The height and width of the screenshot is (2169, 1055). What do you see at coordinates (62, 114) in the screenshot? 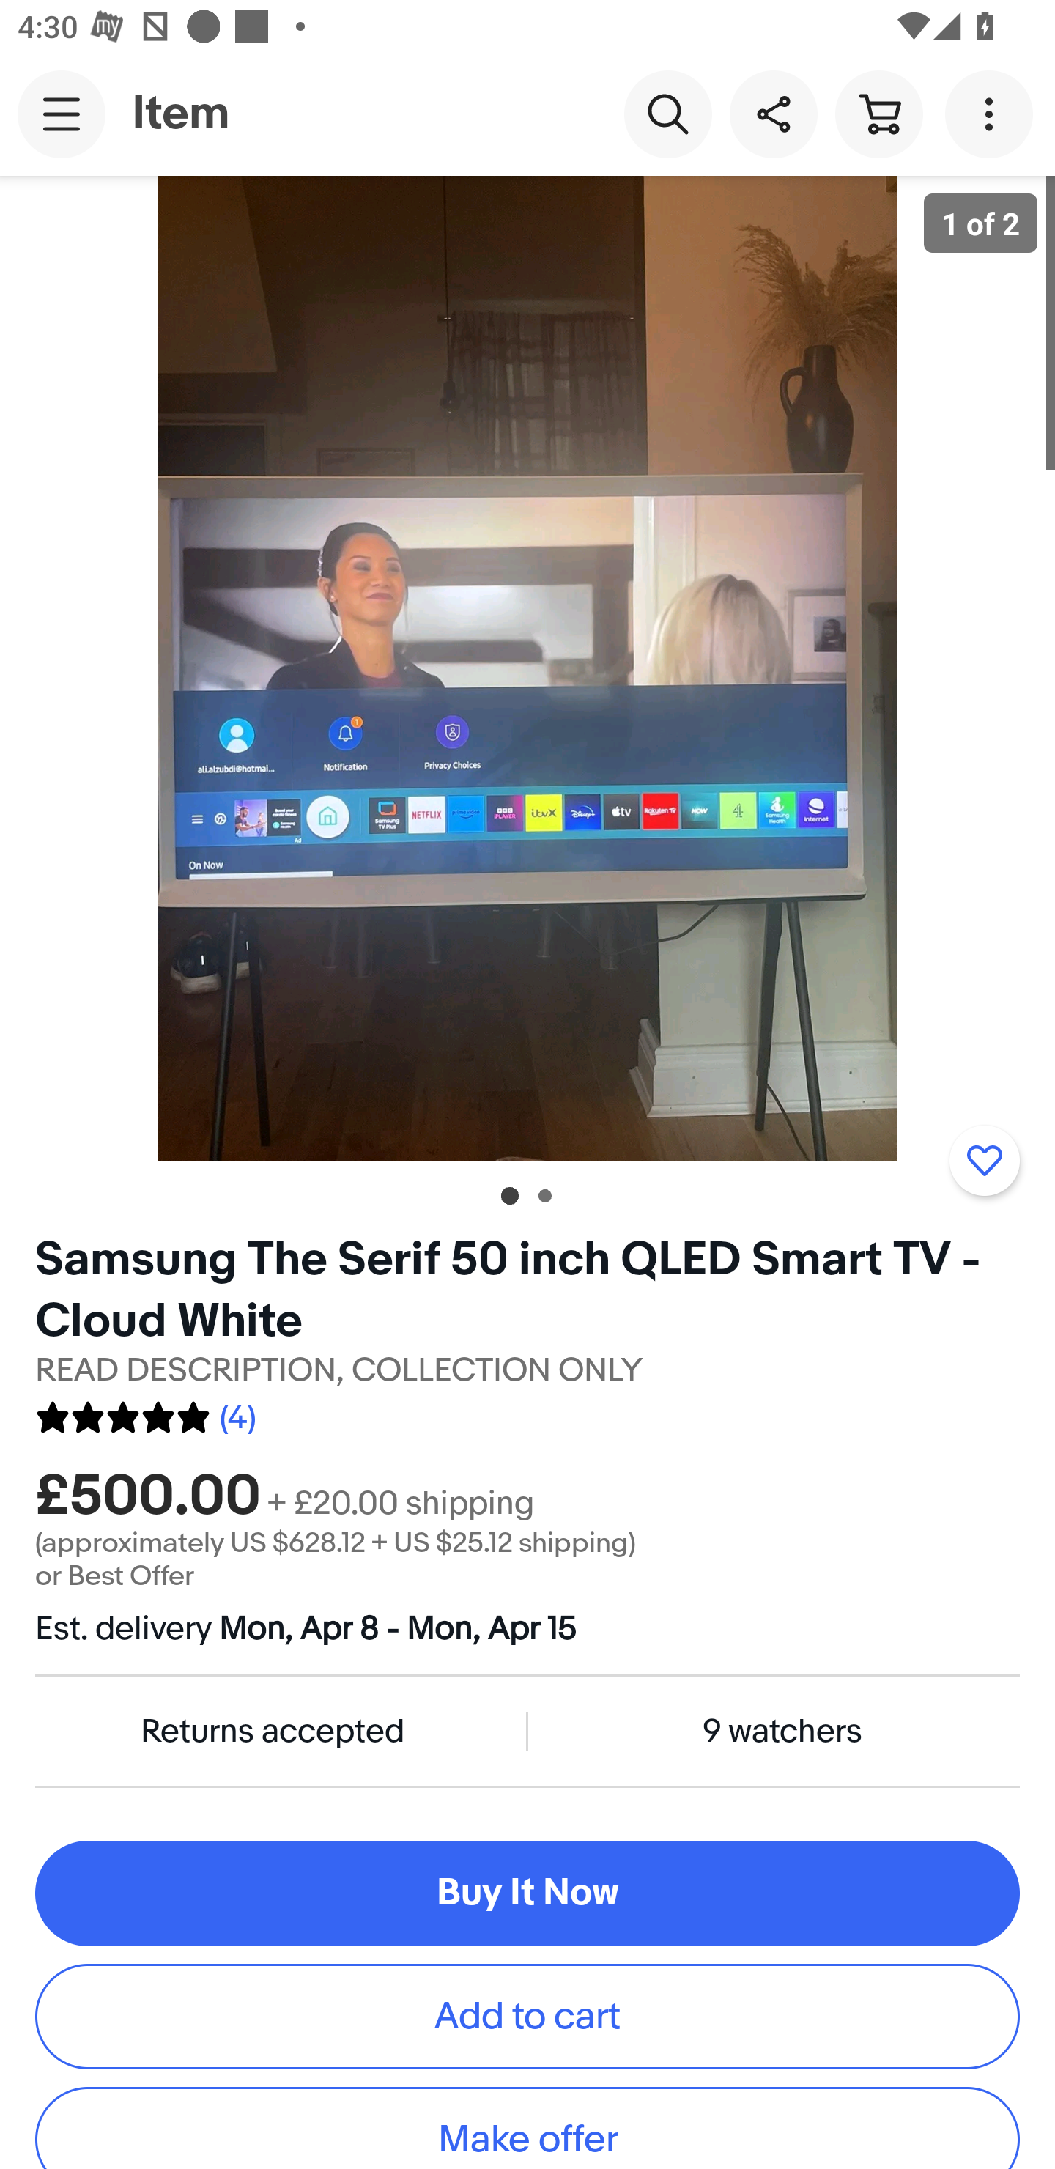
I see `Main navigation, open` at bounding box center [62, 114].